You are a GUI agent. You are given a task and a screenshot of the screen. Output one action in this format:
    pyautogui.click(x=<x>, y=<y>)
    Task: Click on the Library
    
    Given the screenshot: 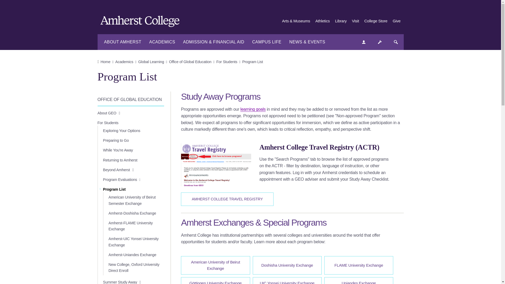 What is the action you would take?
    pyautogui.click(x=341, y=21)
    